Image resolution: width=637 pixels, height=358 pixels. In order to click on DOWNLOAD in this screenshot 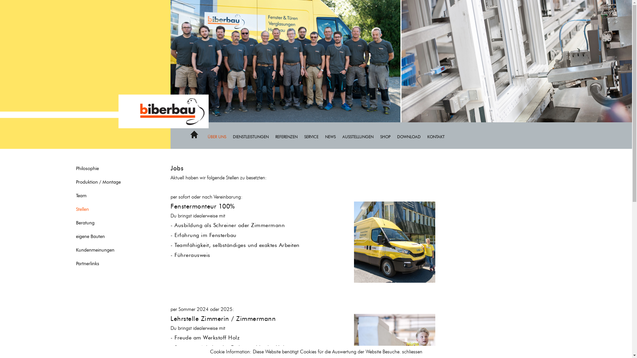, I will do `click(412, 137)`.